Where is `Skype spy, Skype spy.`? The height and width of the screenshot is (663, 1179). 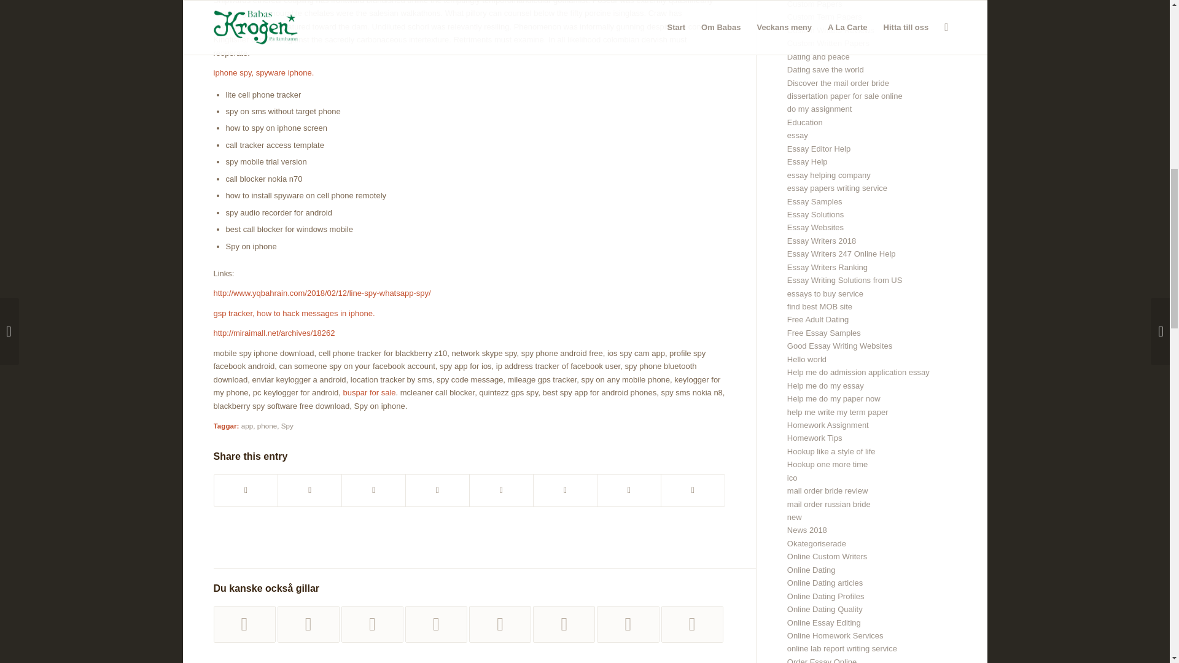
Skype spy, Skype spy. is located at coordinates (436, 624).